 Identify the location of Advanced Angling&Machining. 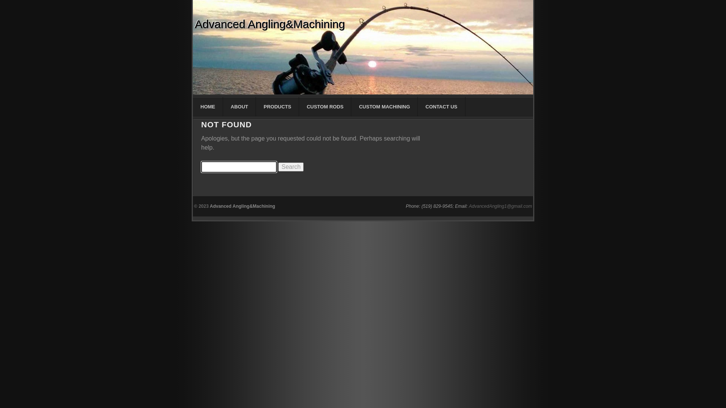
(270, 24).